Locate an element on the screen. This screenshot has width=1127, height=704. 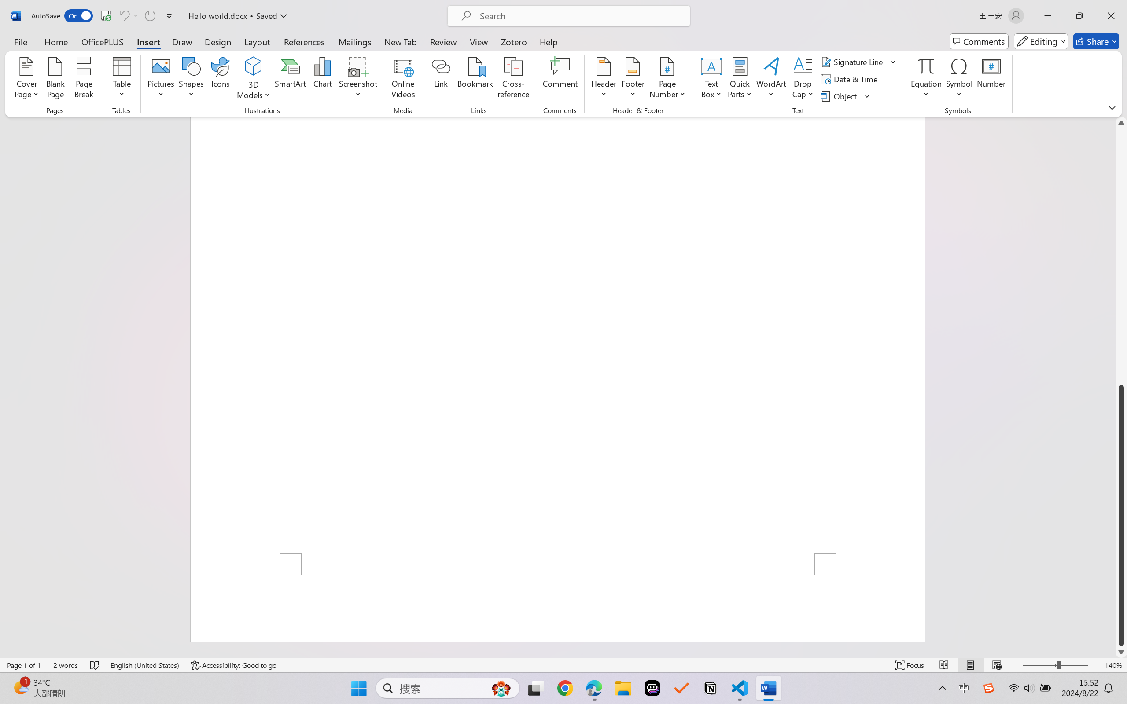
OfficePLUS is located at coordinates (102, 41).